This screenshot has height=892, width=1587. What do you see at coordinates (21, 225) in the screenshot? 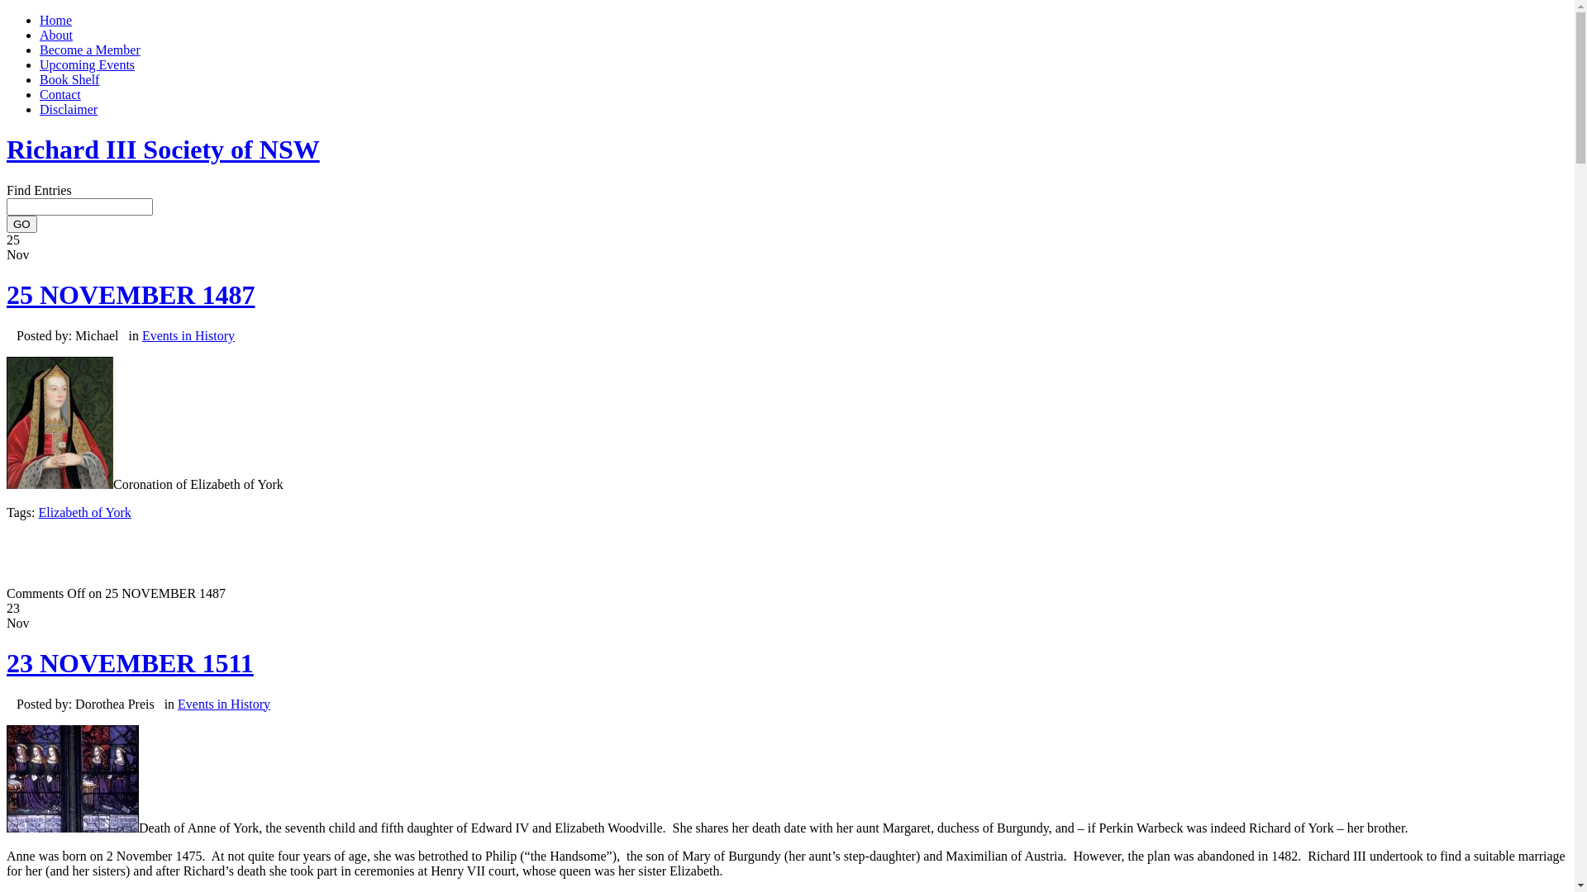
I see `GO` at bounding box center [21, 225].